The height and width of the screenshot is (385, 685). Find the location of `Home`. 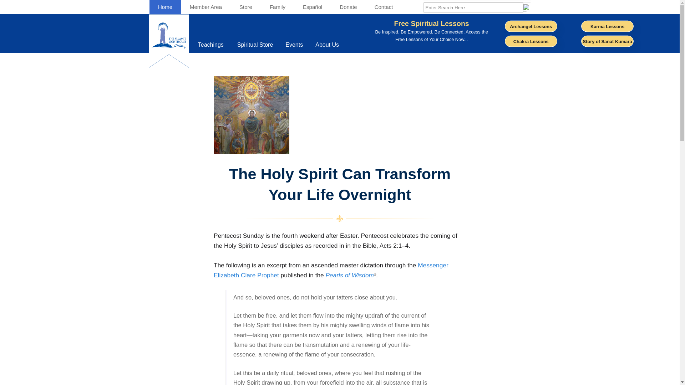

Home is located at coordinates (211, 45).